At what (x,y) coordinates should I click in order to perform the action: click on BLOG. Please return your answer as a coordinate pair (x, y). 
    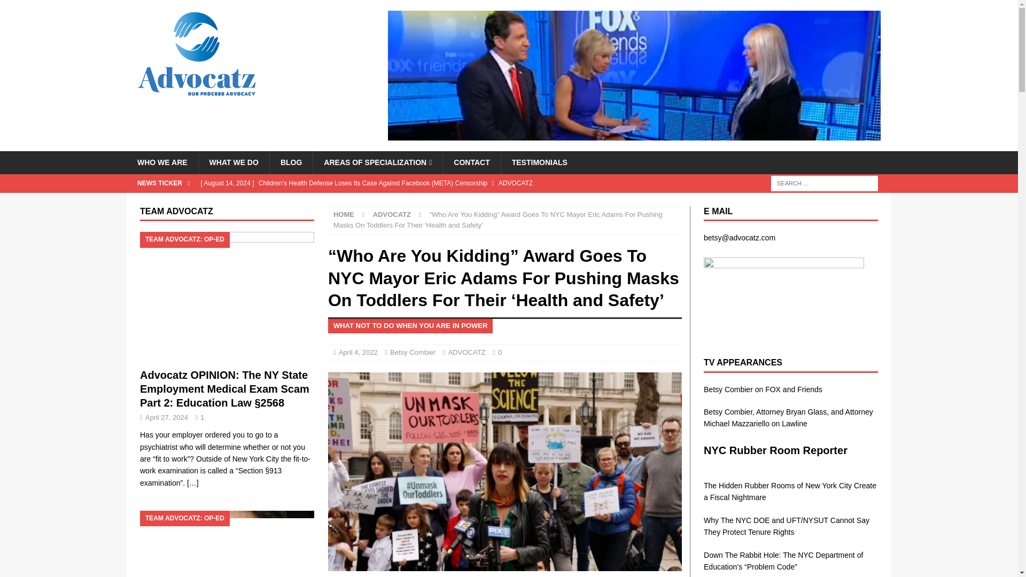
    Looking at the image, I should click on (291, 162).